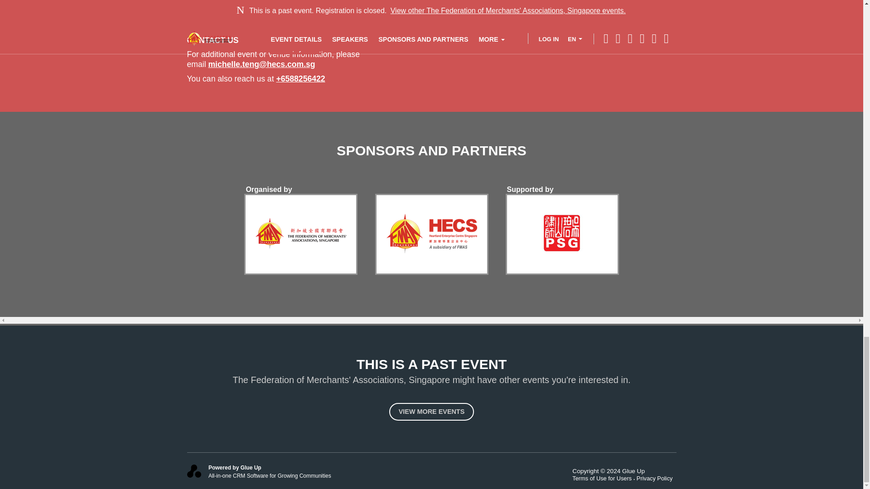 This screenshot has width=870, height=489. Describe the element at coordinates (431, 411) in the screenshot. I see `VIEW MORE EVENTS` at that location.